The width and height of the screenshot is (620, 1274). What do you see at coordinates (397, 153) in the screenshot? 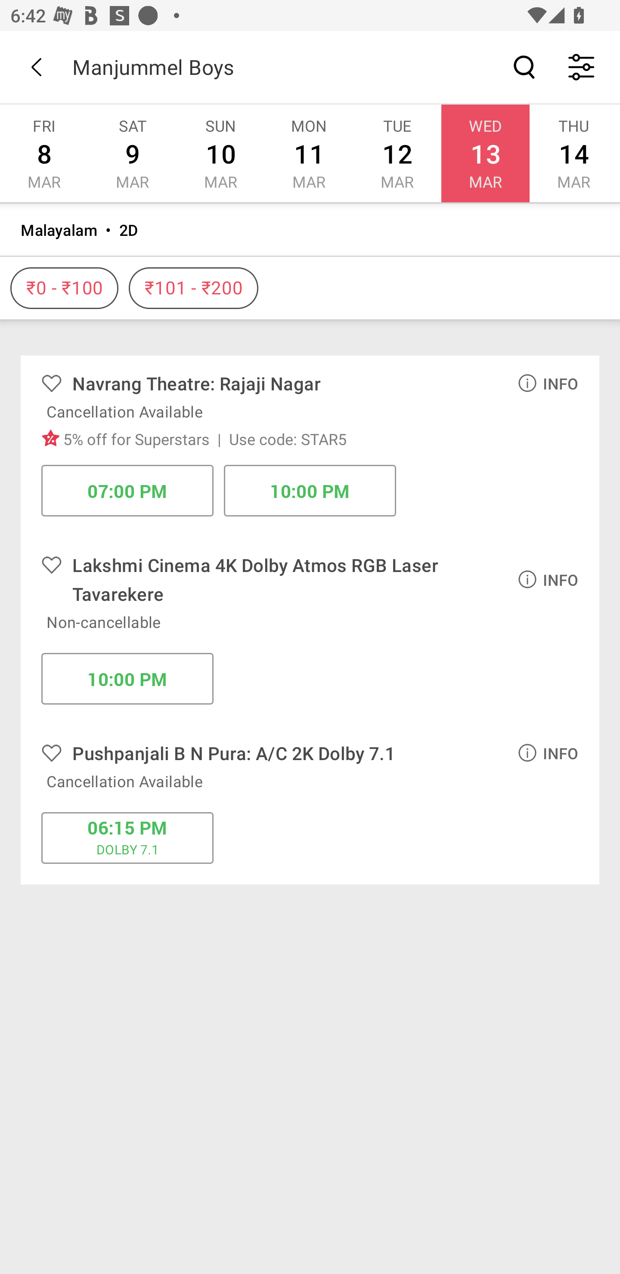
I see `TUE 12 MAR` at bounding box center [397, 153].